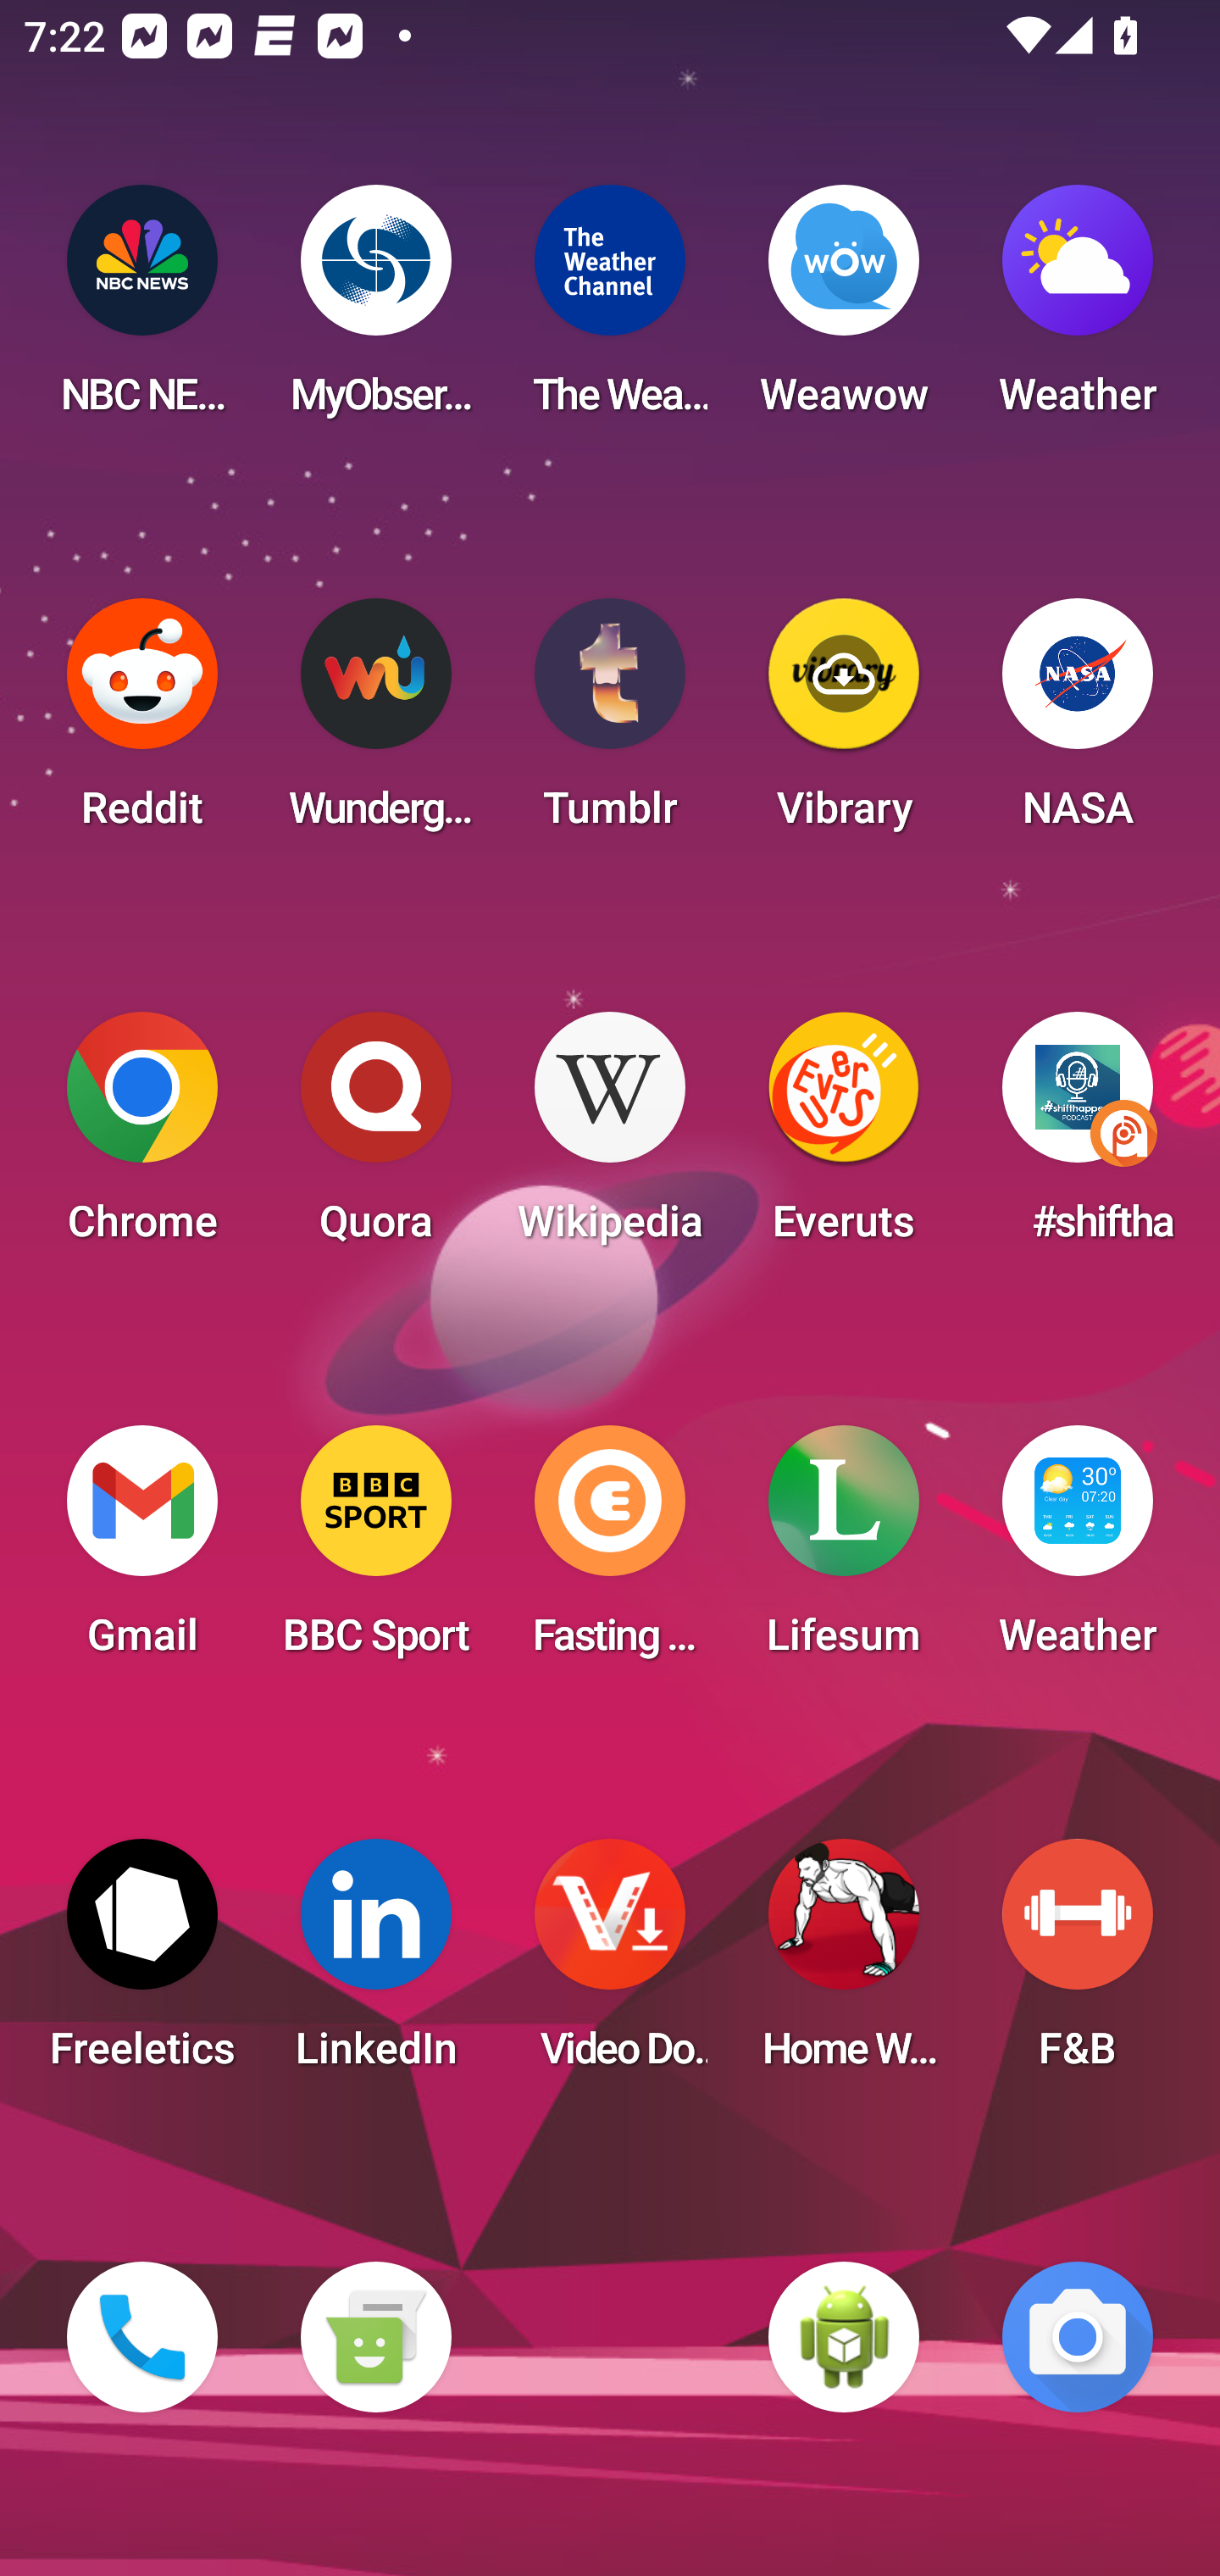  Describe the element at coordinates (844, 1964) in the screenshot. I see `Home Workout` at that location.